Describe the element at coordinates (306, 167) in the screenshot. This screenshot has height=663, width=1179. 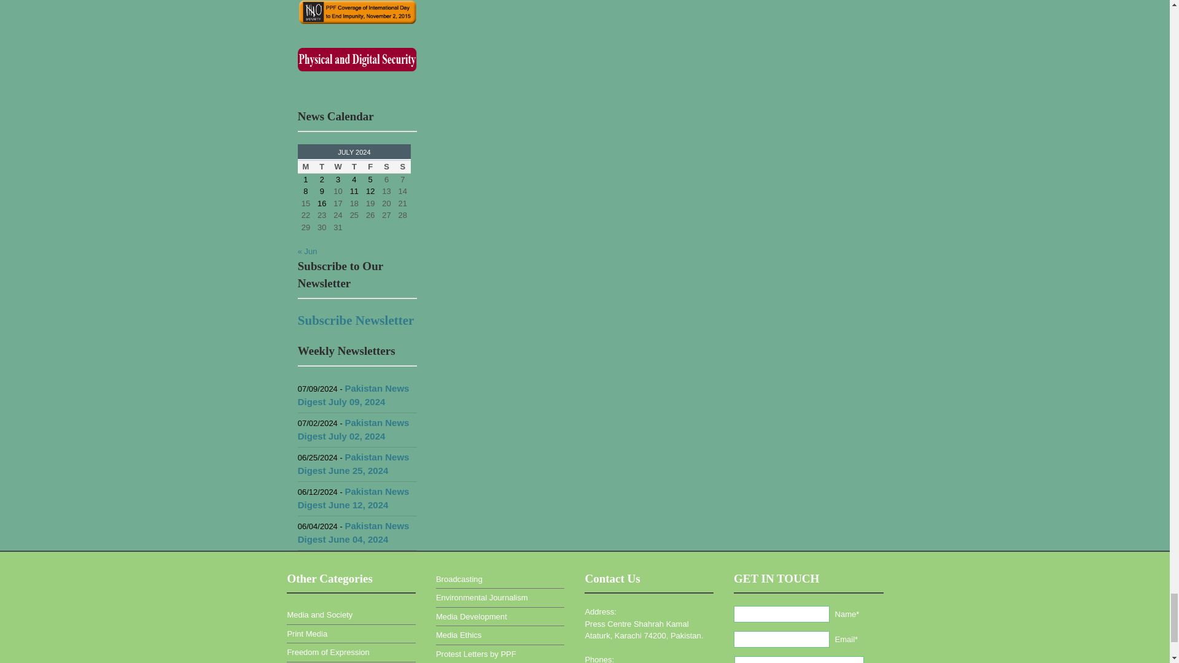
I see `Monday` at that location.